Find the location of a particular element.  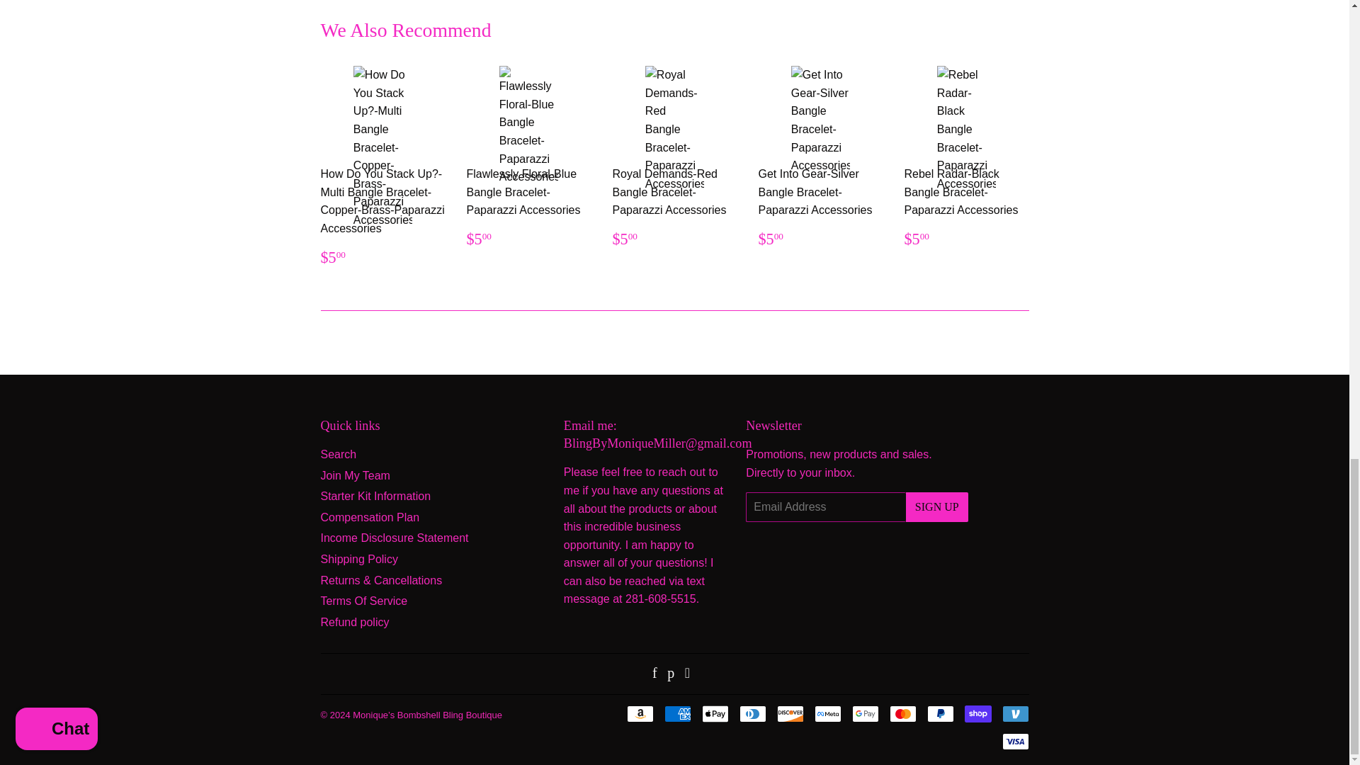

Google Pay is located at coordinates (864, 713).